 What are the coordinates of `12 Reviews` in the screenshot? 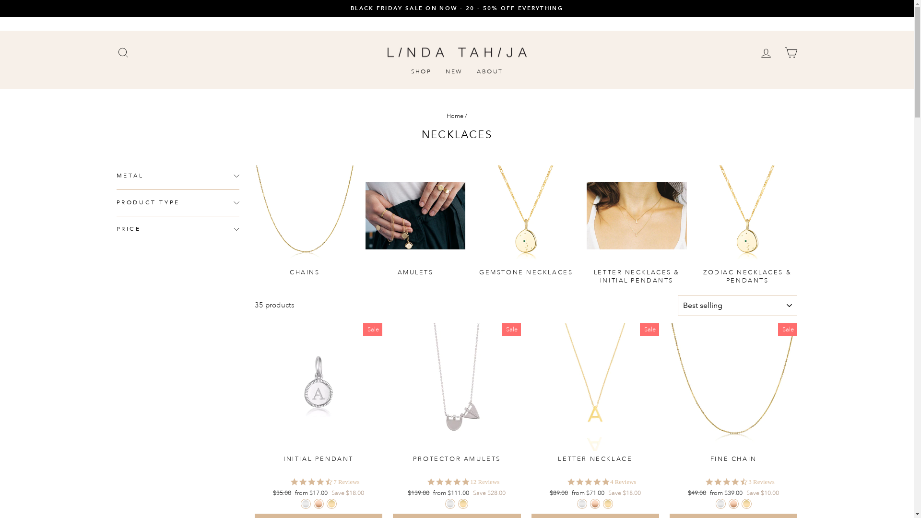 It's located at (484, 482).